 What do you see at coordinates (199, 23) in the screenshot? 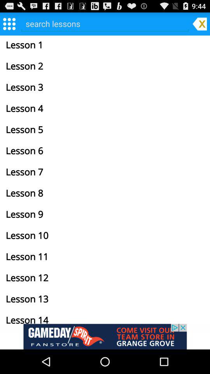
I see `click to close` at bounding box center [199, 23].